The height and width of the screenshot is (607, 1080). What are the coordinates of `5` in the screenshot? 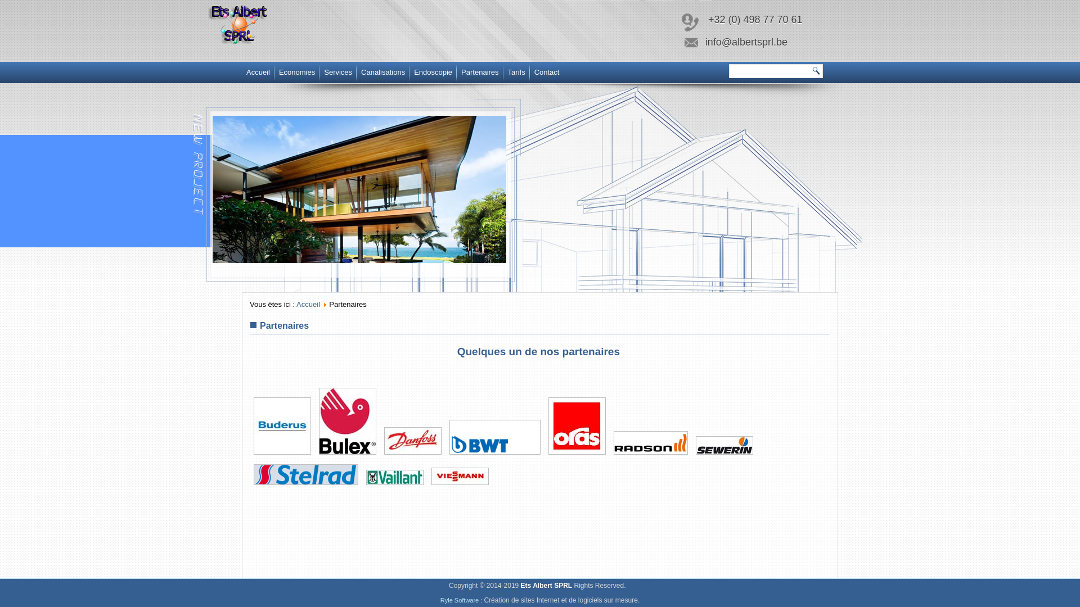 It's located at (388, 273).